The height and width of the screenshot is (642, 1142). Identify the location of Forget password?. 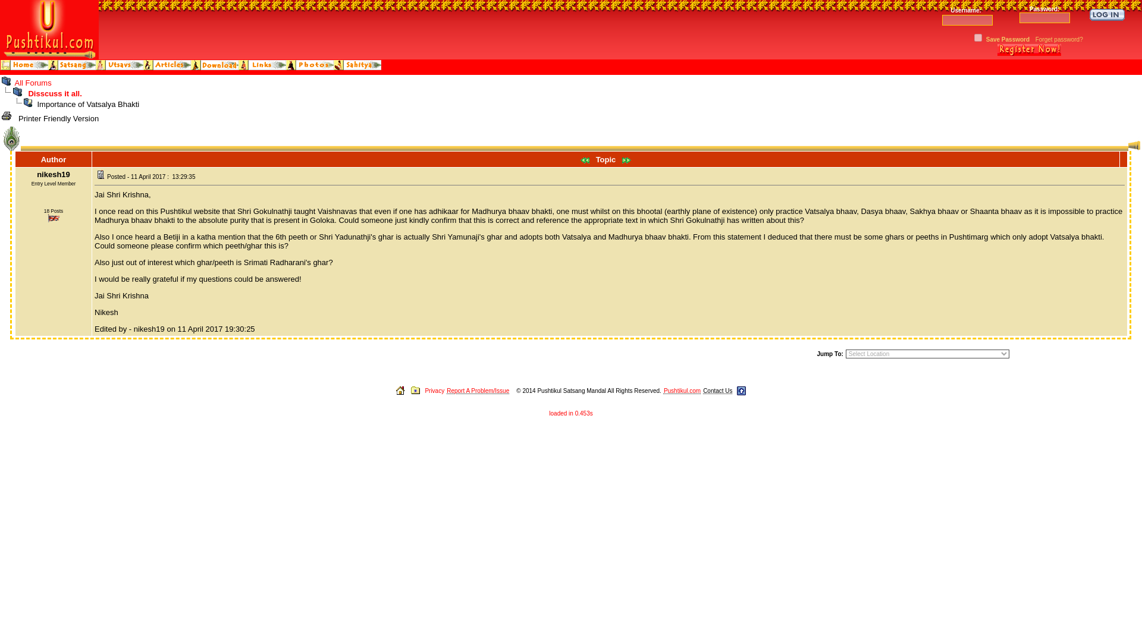
(1059, 39).